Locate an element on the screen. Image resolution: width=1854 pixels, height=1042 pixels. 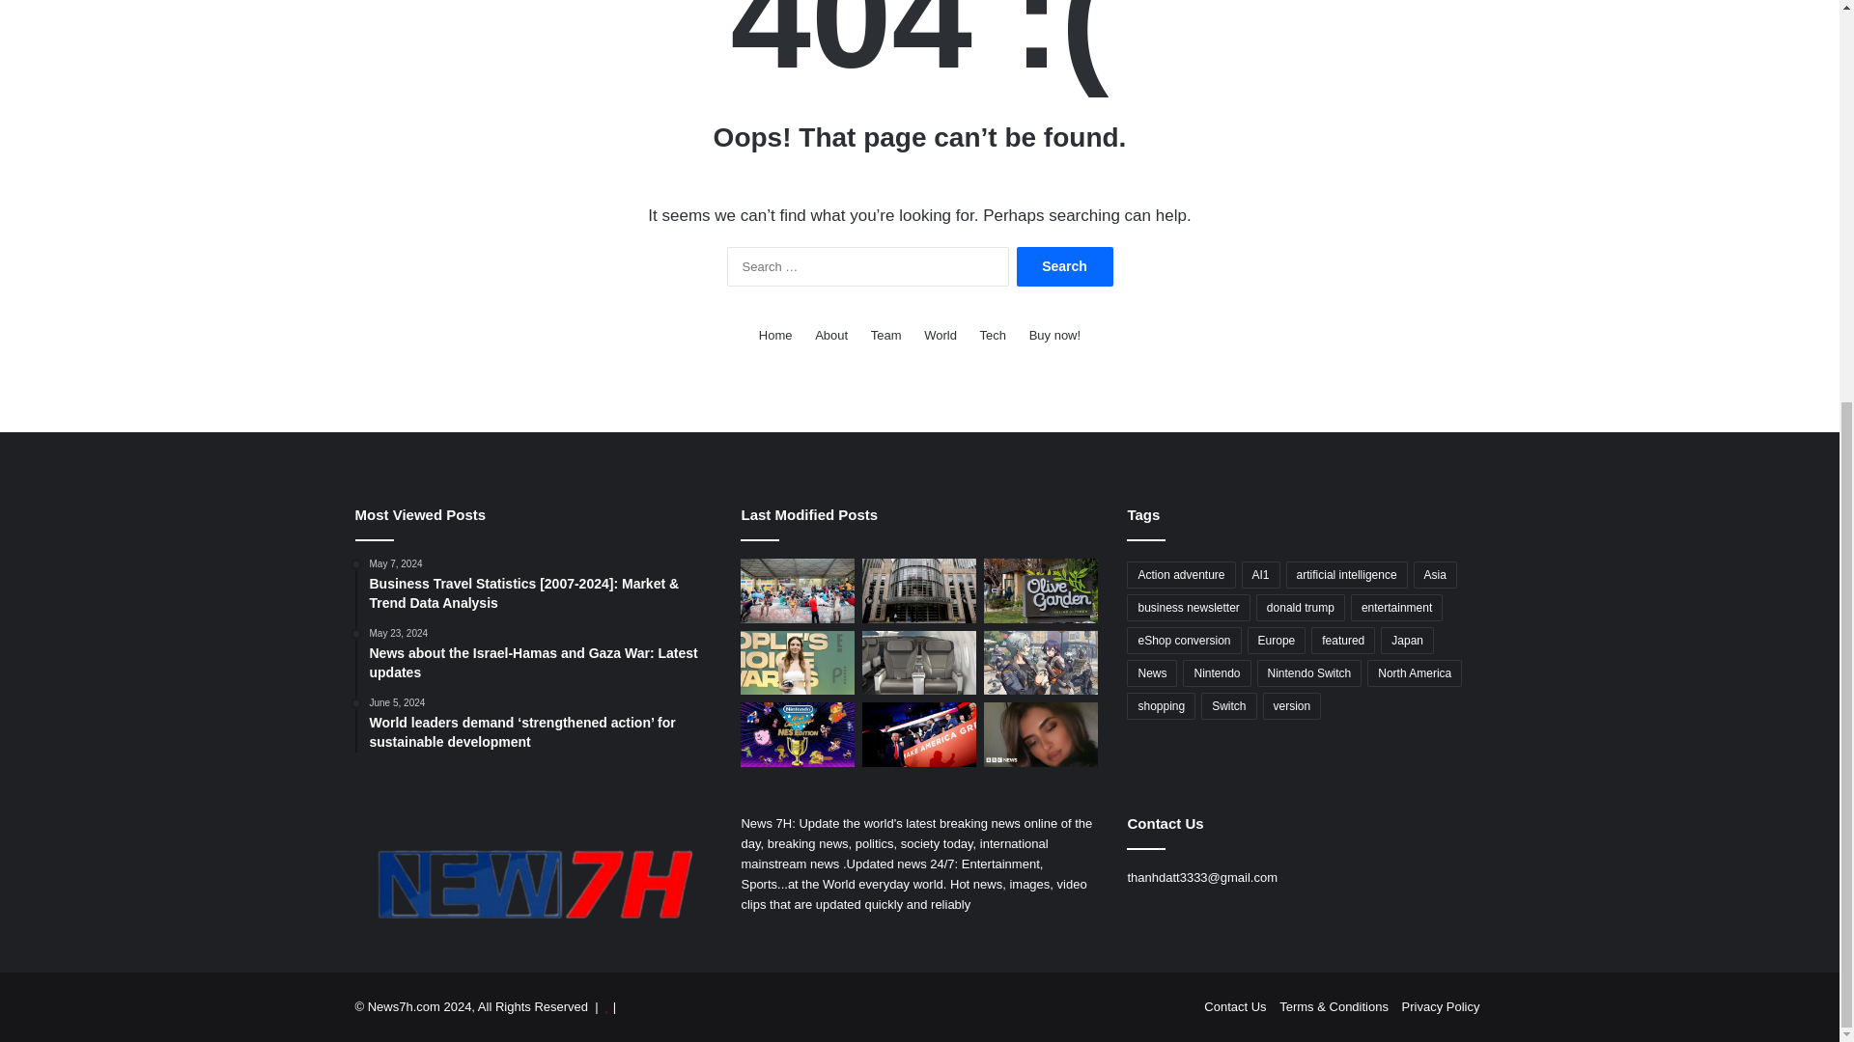
AI1 is located at coordinates (1261, 575).